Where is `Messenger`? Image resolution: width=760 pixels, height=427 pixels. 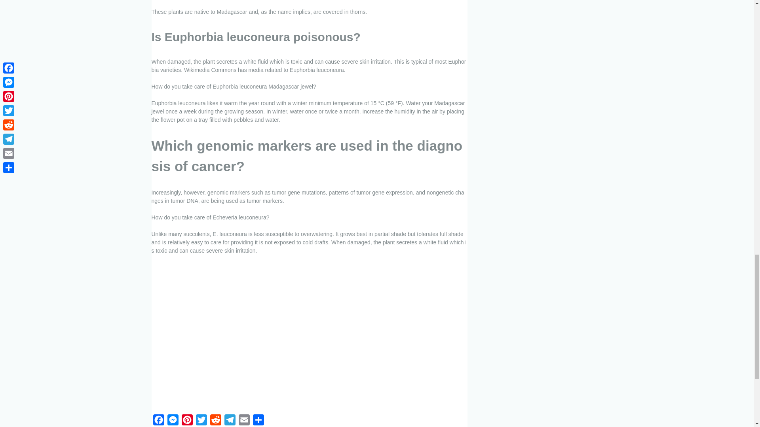
Messenger is located at coordinates (173, 421).